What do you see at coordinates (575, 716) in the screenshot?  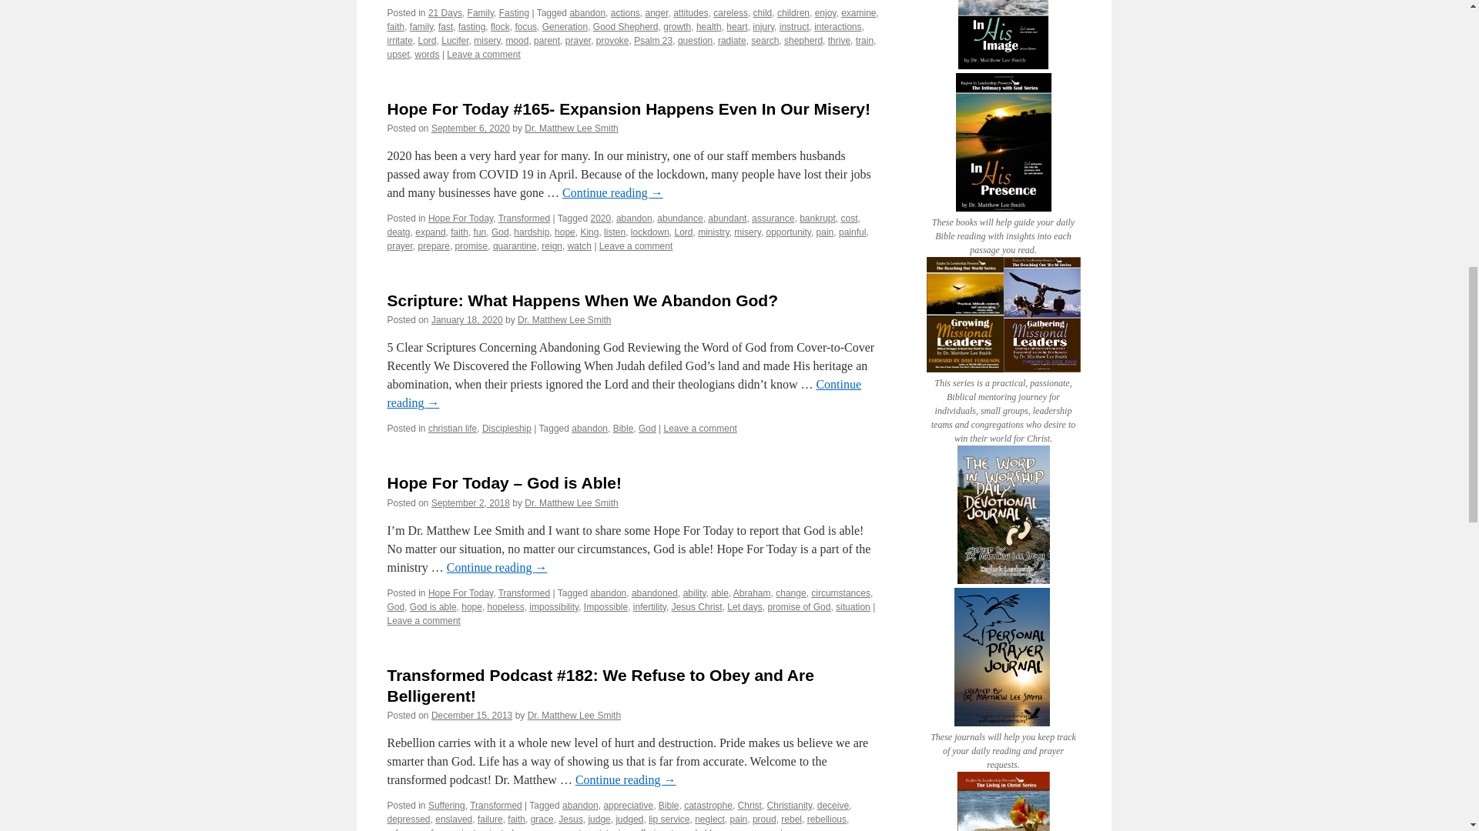 I see `View all posts by Dr. Matthew Lee Smith` at bounding box center [575, 716].